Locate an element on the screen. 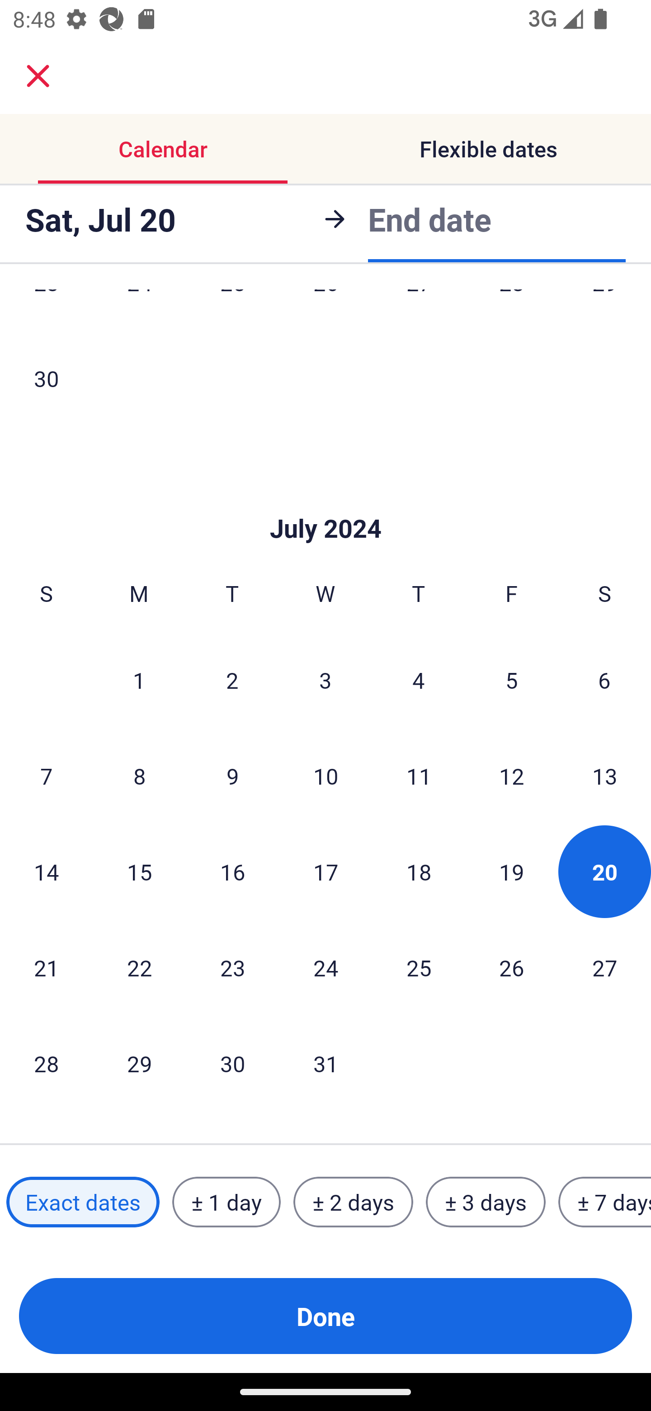 This screenshot has height=1411, width=651. 3 Wednesday, July 3, 2024 is located at coordinates (325, 680).